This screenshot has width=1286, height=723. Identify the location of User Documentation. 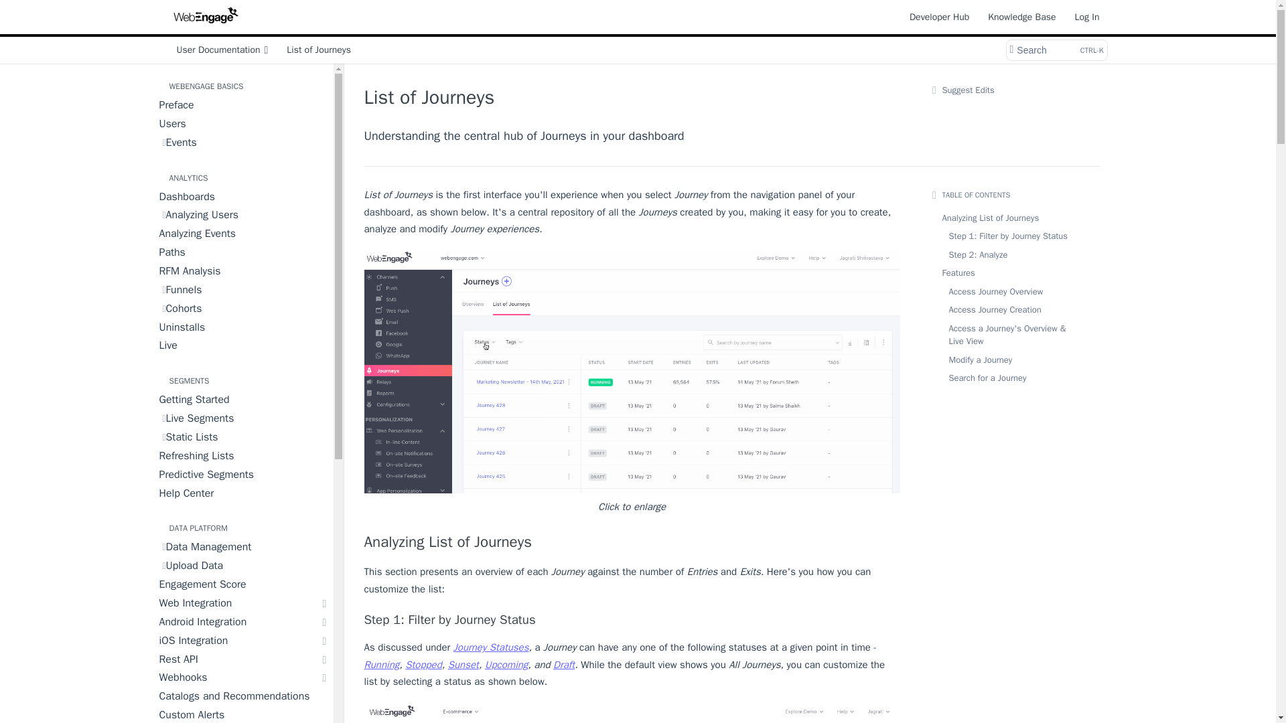
(632, 542).